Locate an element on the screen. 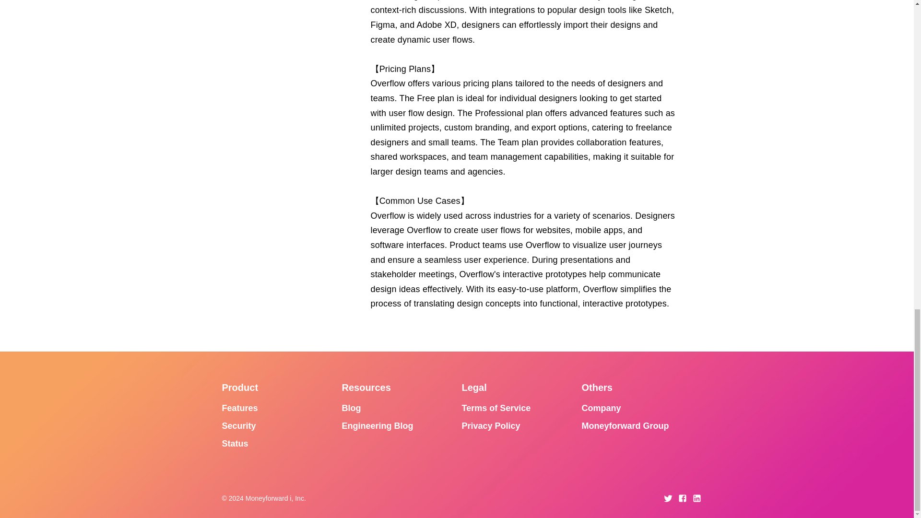  Privacy Policy is located at coordinates (490, 426).